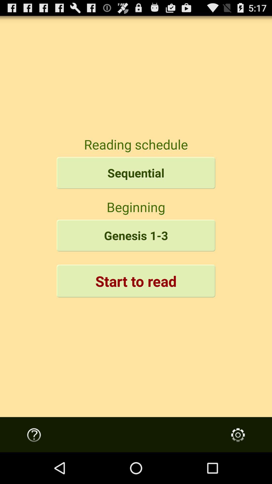 The height and width of the screenshot is (484, 272). What do you see at coordinates (34, 435) in the screenshot?
I see `turn on the icon at the bottom left corner` at bounding box center [34, 435].